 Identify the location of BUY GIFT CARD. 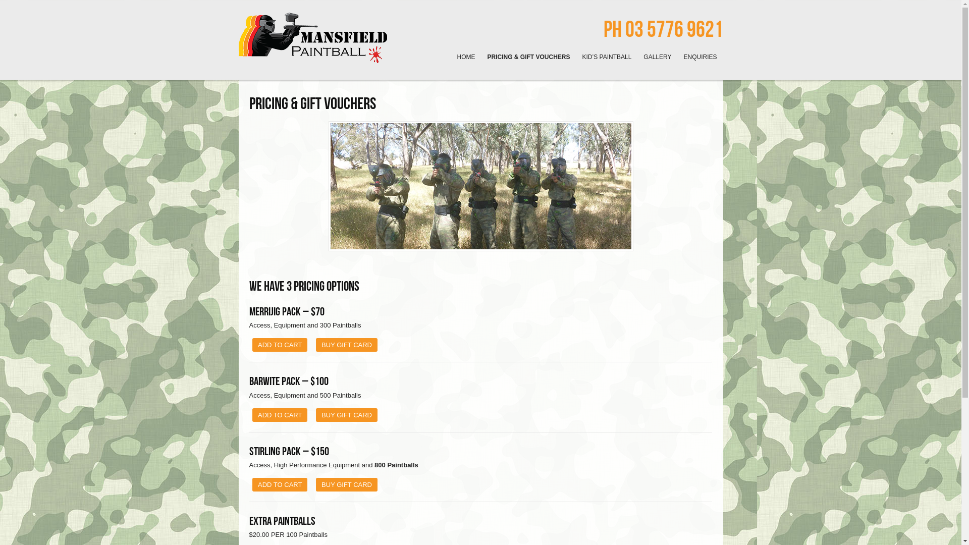
(347, 415).